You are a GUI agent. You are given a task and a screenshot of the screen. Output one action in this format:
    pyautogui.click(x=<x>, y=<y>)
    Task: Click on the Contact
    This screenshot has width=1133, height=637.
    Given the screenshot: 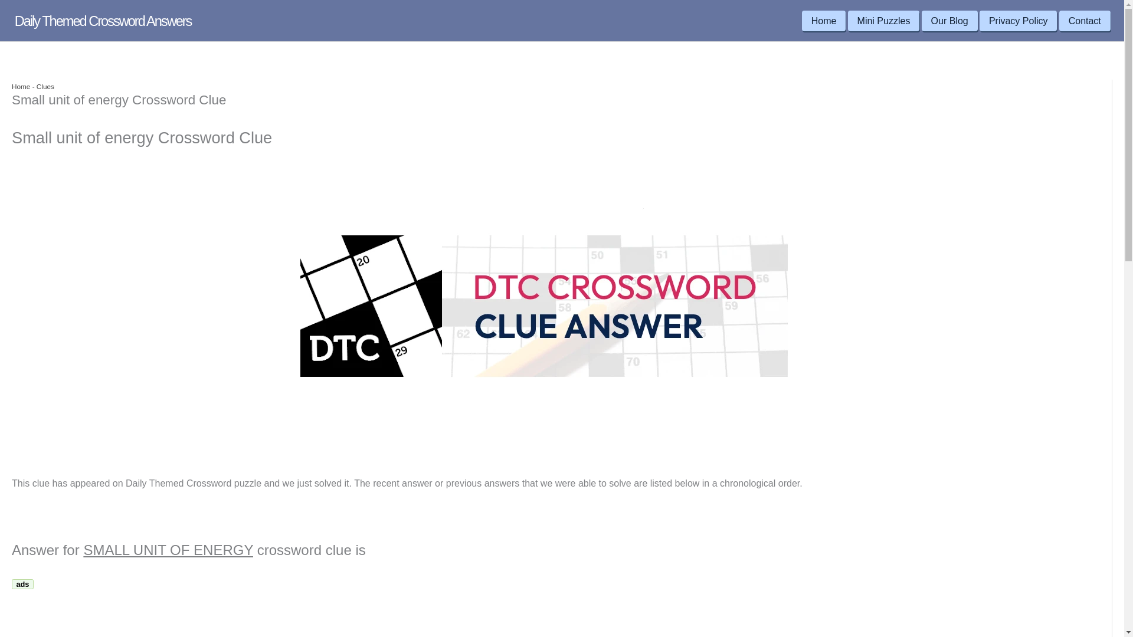 What is the action you would take?
    pyautogui.click(x=1085, y=21)
    